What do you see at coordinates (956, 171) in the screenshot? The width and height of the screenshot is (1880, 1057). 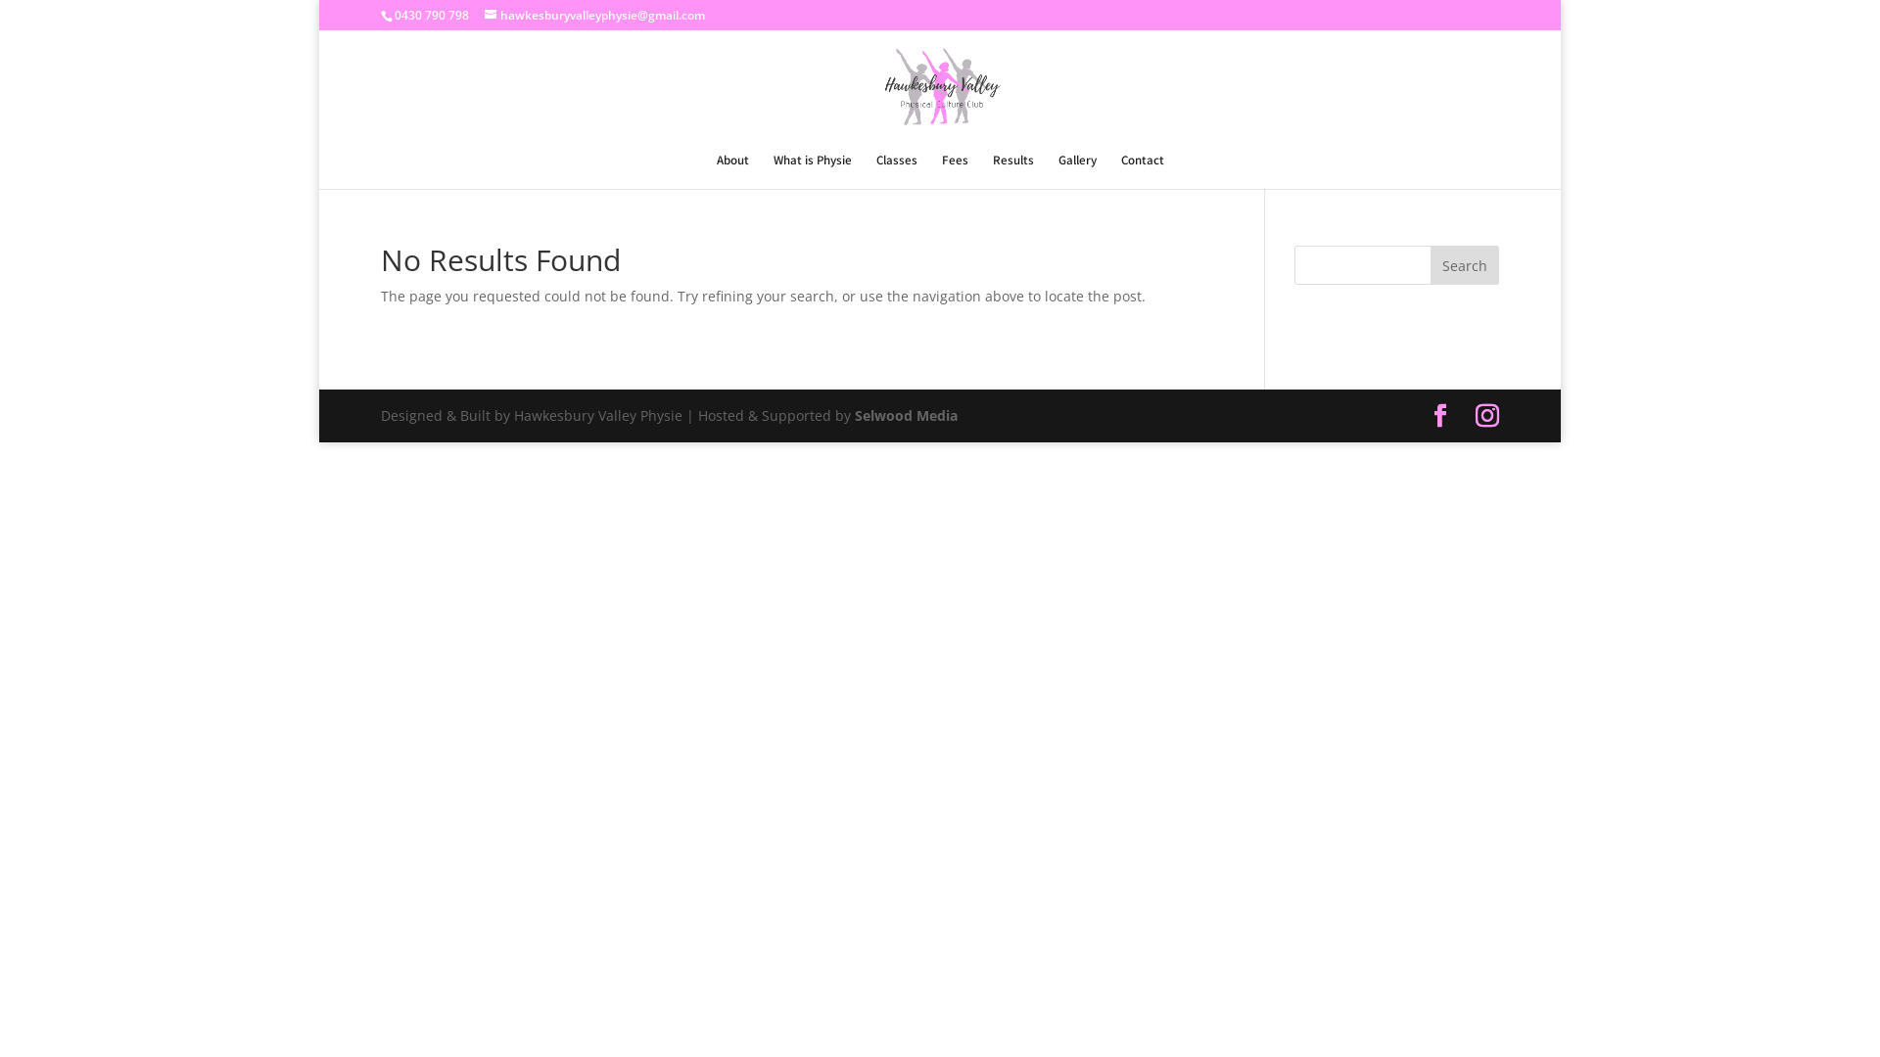 I see `Fees` at bounding box center [956, 171].